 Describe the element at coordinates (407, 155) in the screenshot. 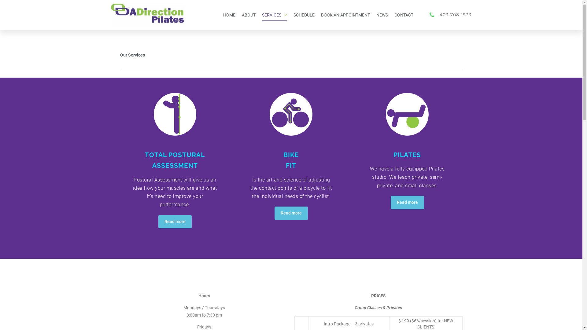

I see `PILATES` at that location.